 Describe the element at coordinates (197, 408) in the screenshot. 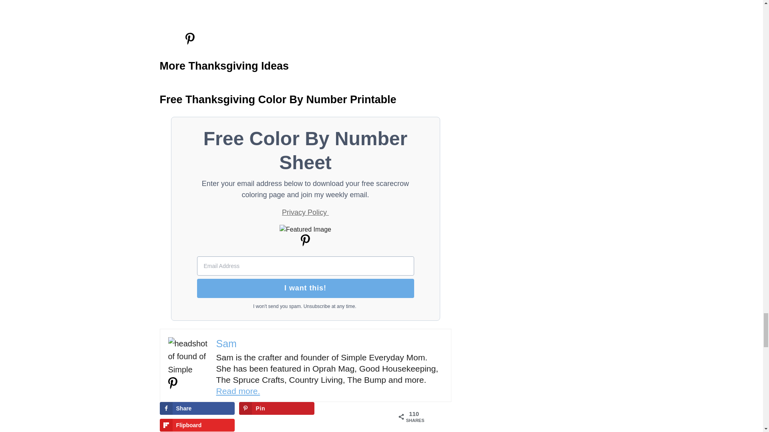

I see `Share on Facebook` at that location.